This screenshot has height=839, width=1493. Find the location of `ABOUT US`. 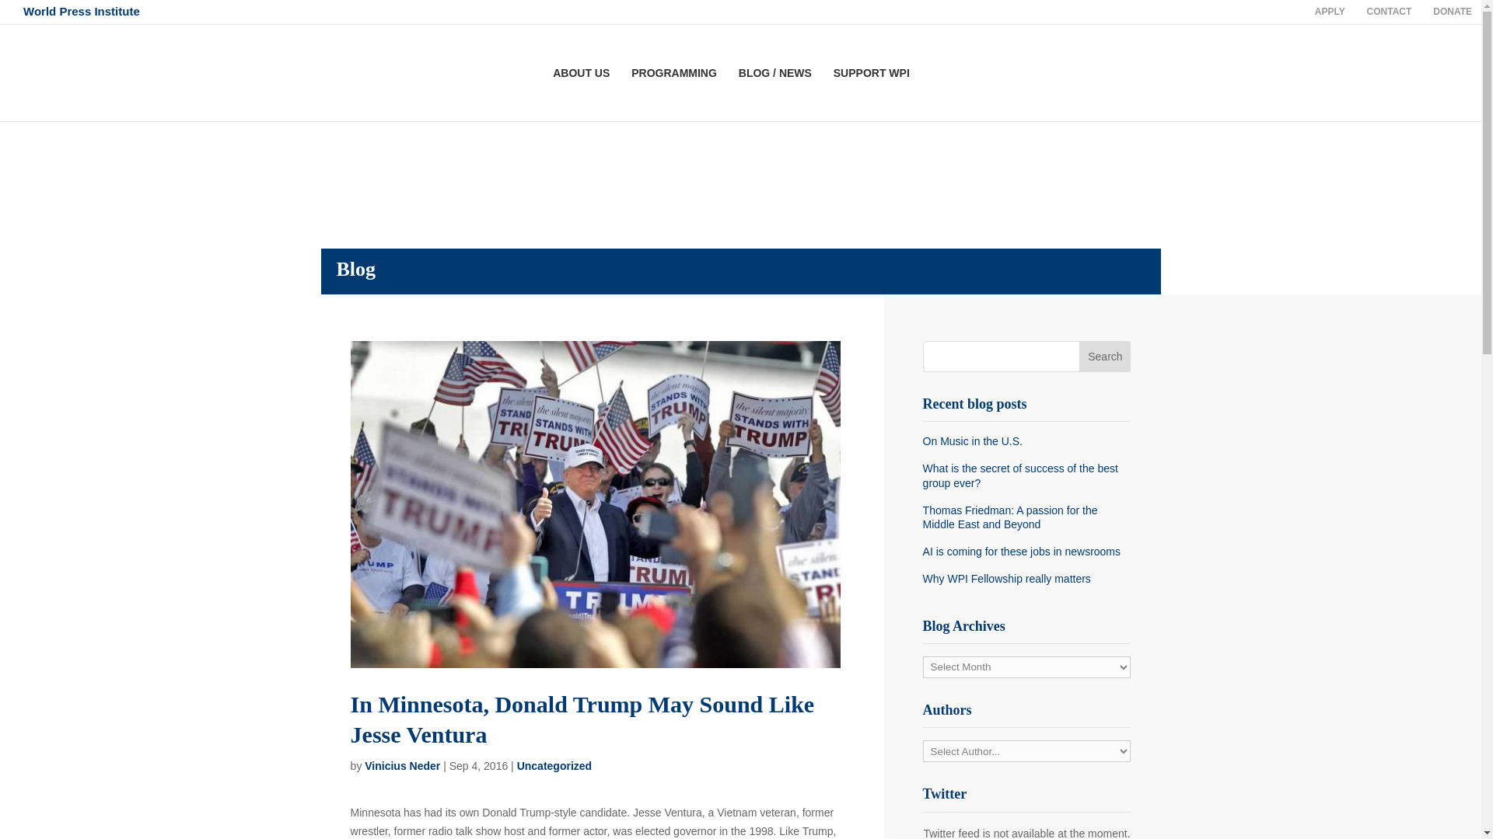

ABOUT US is located at coordinates (580, 94).